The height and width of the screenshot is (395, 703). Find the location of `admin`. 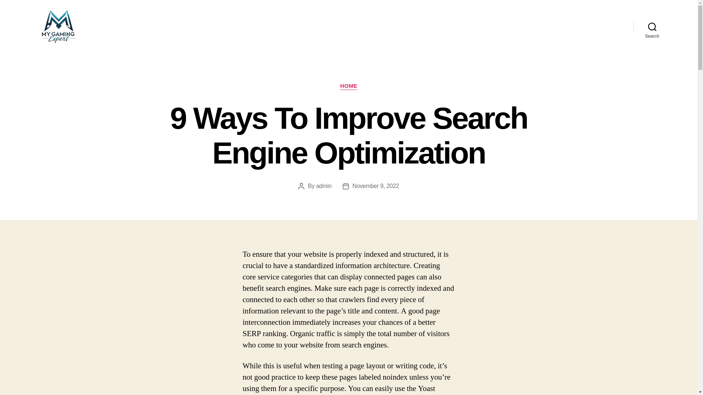

admin is located at coordinates (323, 186).